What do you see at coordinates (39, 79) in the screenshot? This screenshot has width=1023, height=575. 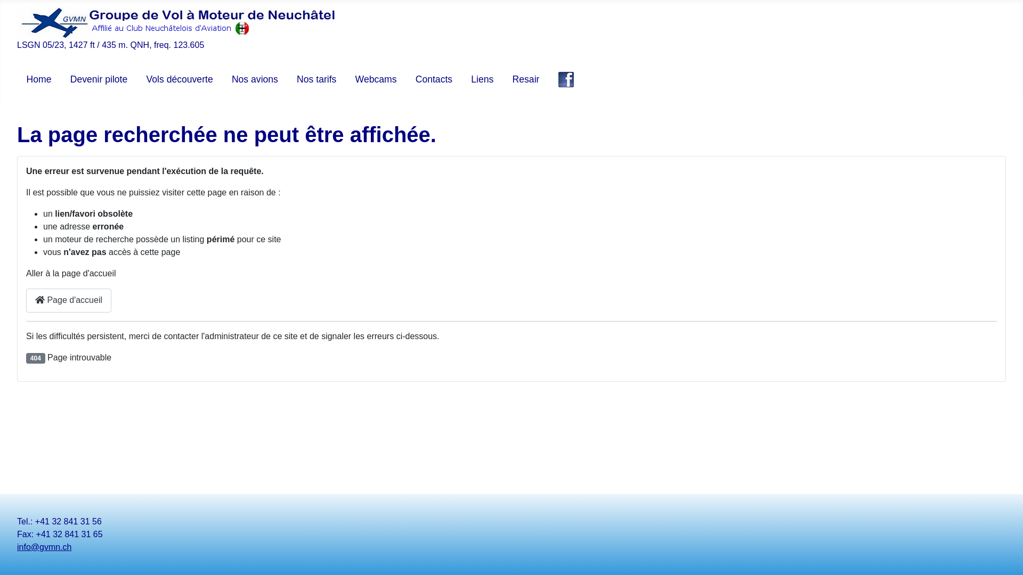 I see `Home` at bounding box center [39, 79].